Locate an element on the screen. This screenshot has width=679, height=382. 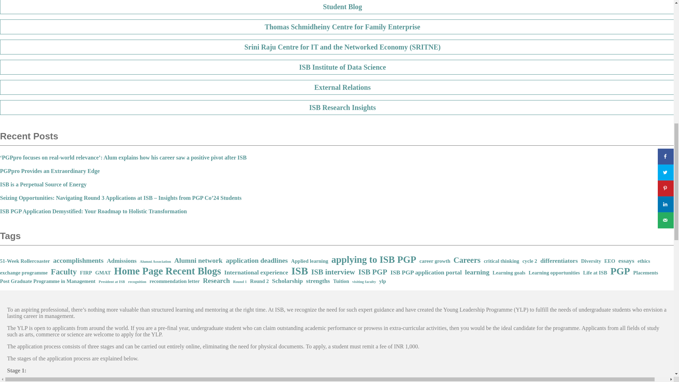
accomplishments is located at coordinates (78, 260).